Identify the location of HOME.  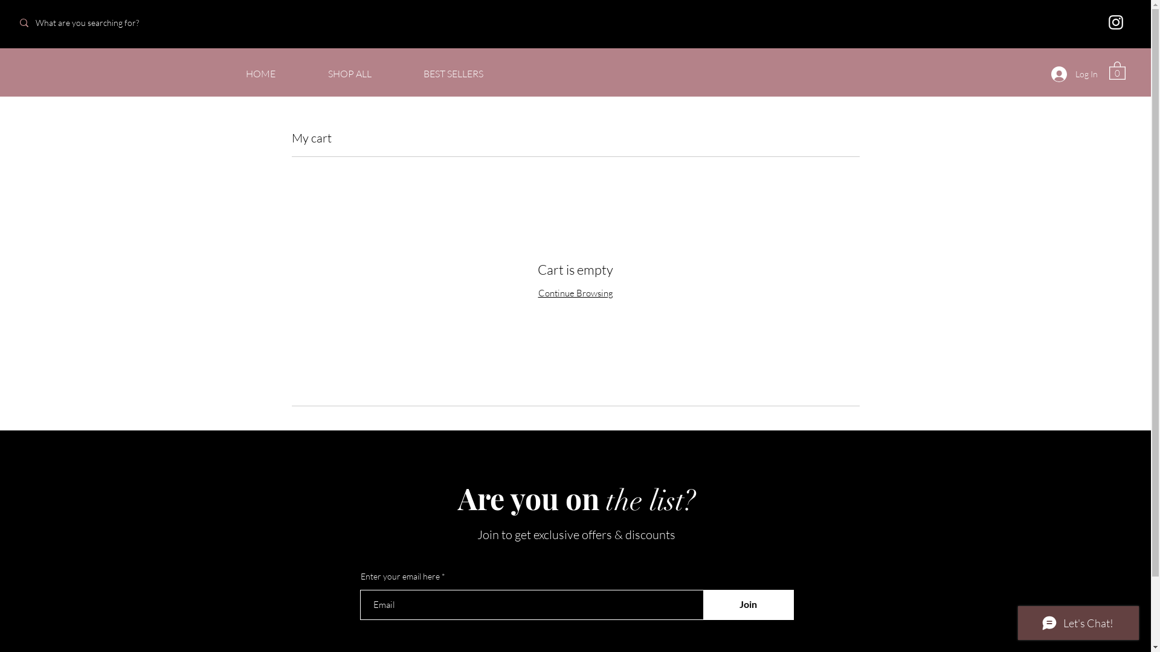
(260, 74).